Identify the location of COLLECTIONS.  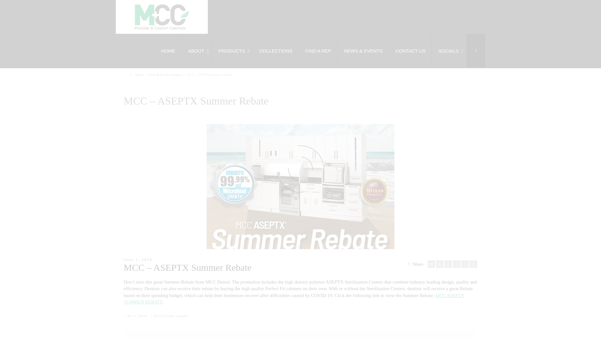
(276, 51).